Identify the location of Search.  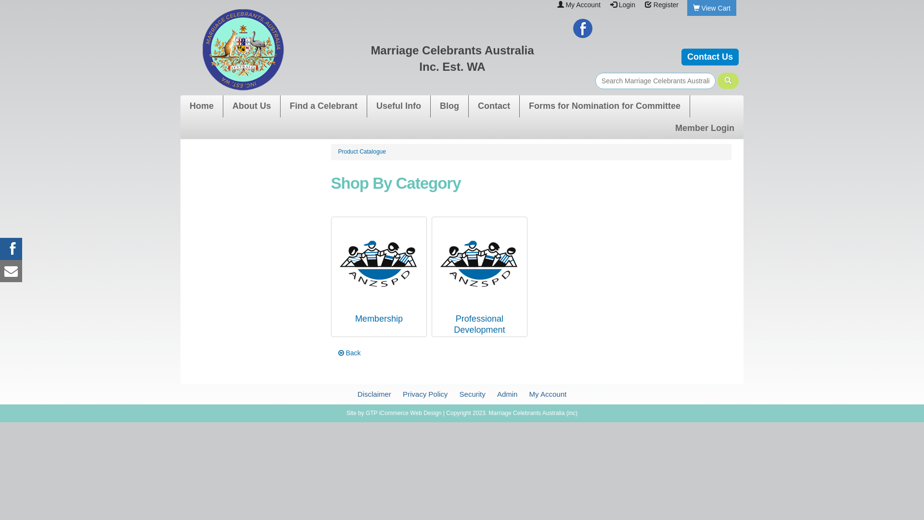
(728, 80).